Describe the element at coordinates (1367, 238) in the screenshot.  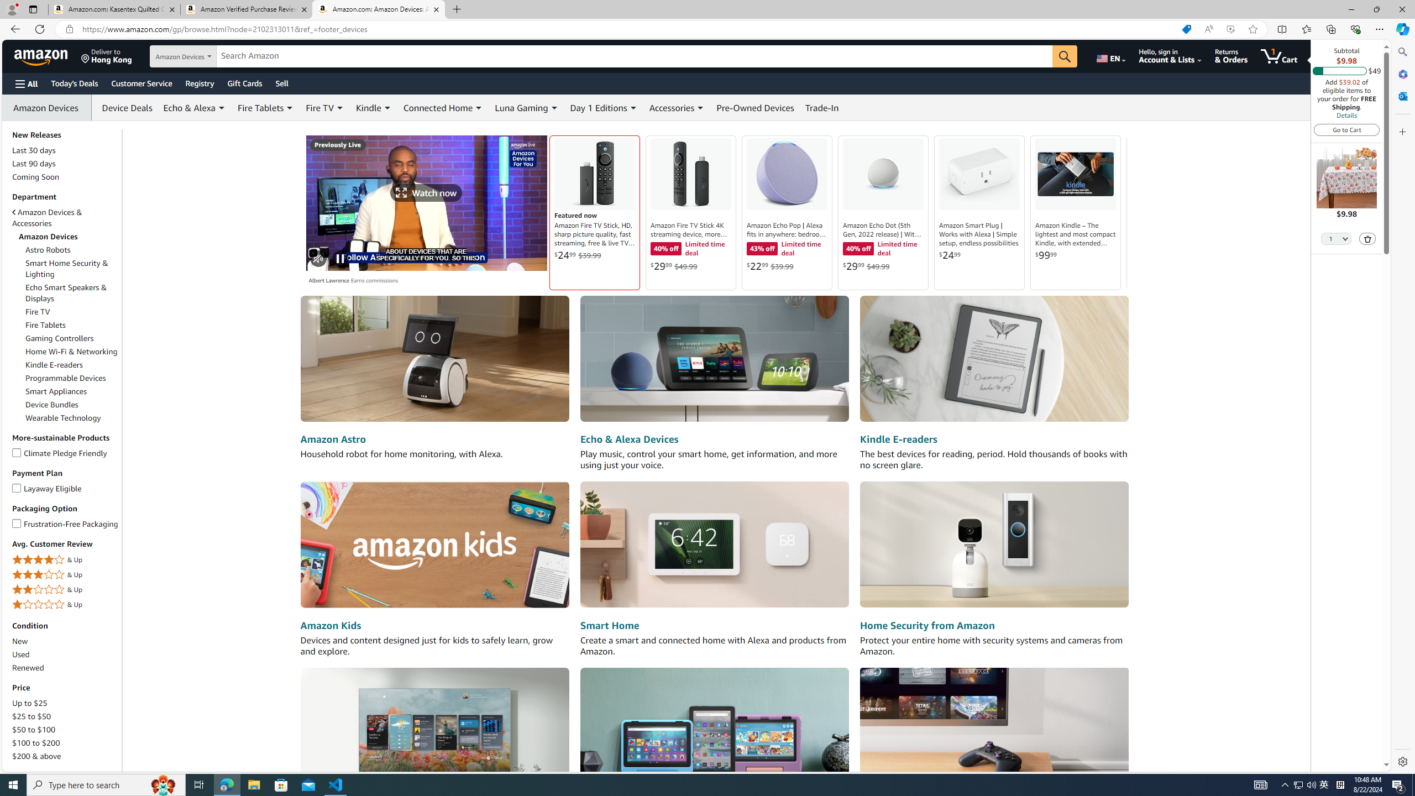
I see `Delete` at that location.